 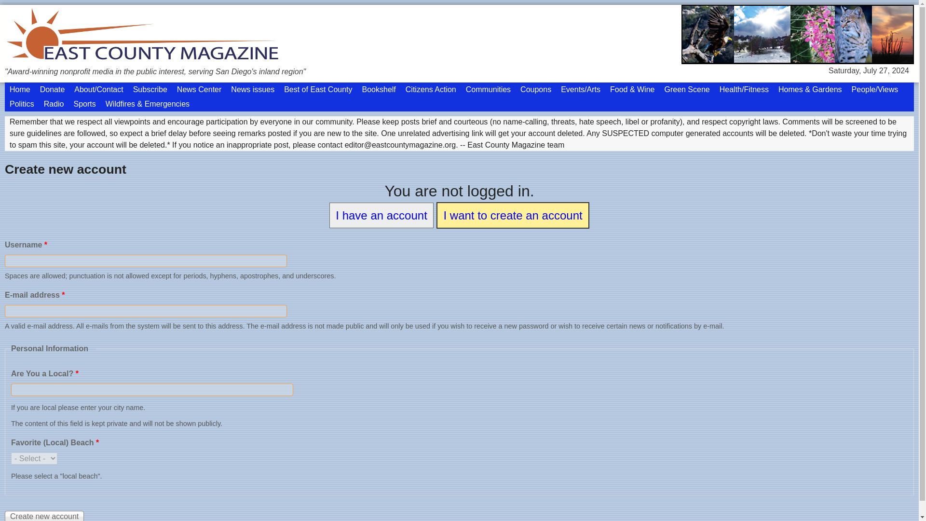 I want to click on News issues, so click(x=253, y=89).